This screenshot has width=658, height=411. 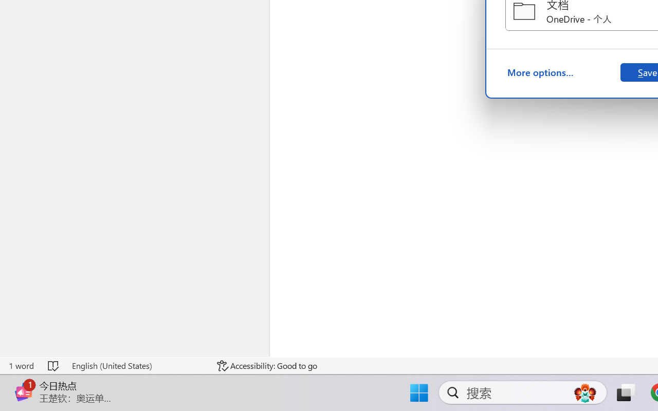 I want to click on Accessibility Checker Accessibility: Good to go, so click(x=267, y=366).